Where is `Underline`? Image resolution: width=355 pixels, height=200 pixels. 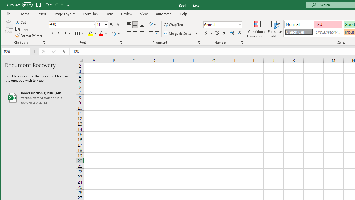 Underline is located at coordinates (67, 33).